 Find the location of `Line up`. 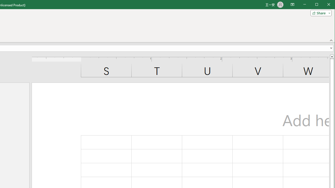

Line up is located at coordinates (332, 56).